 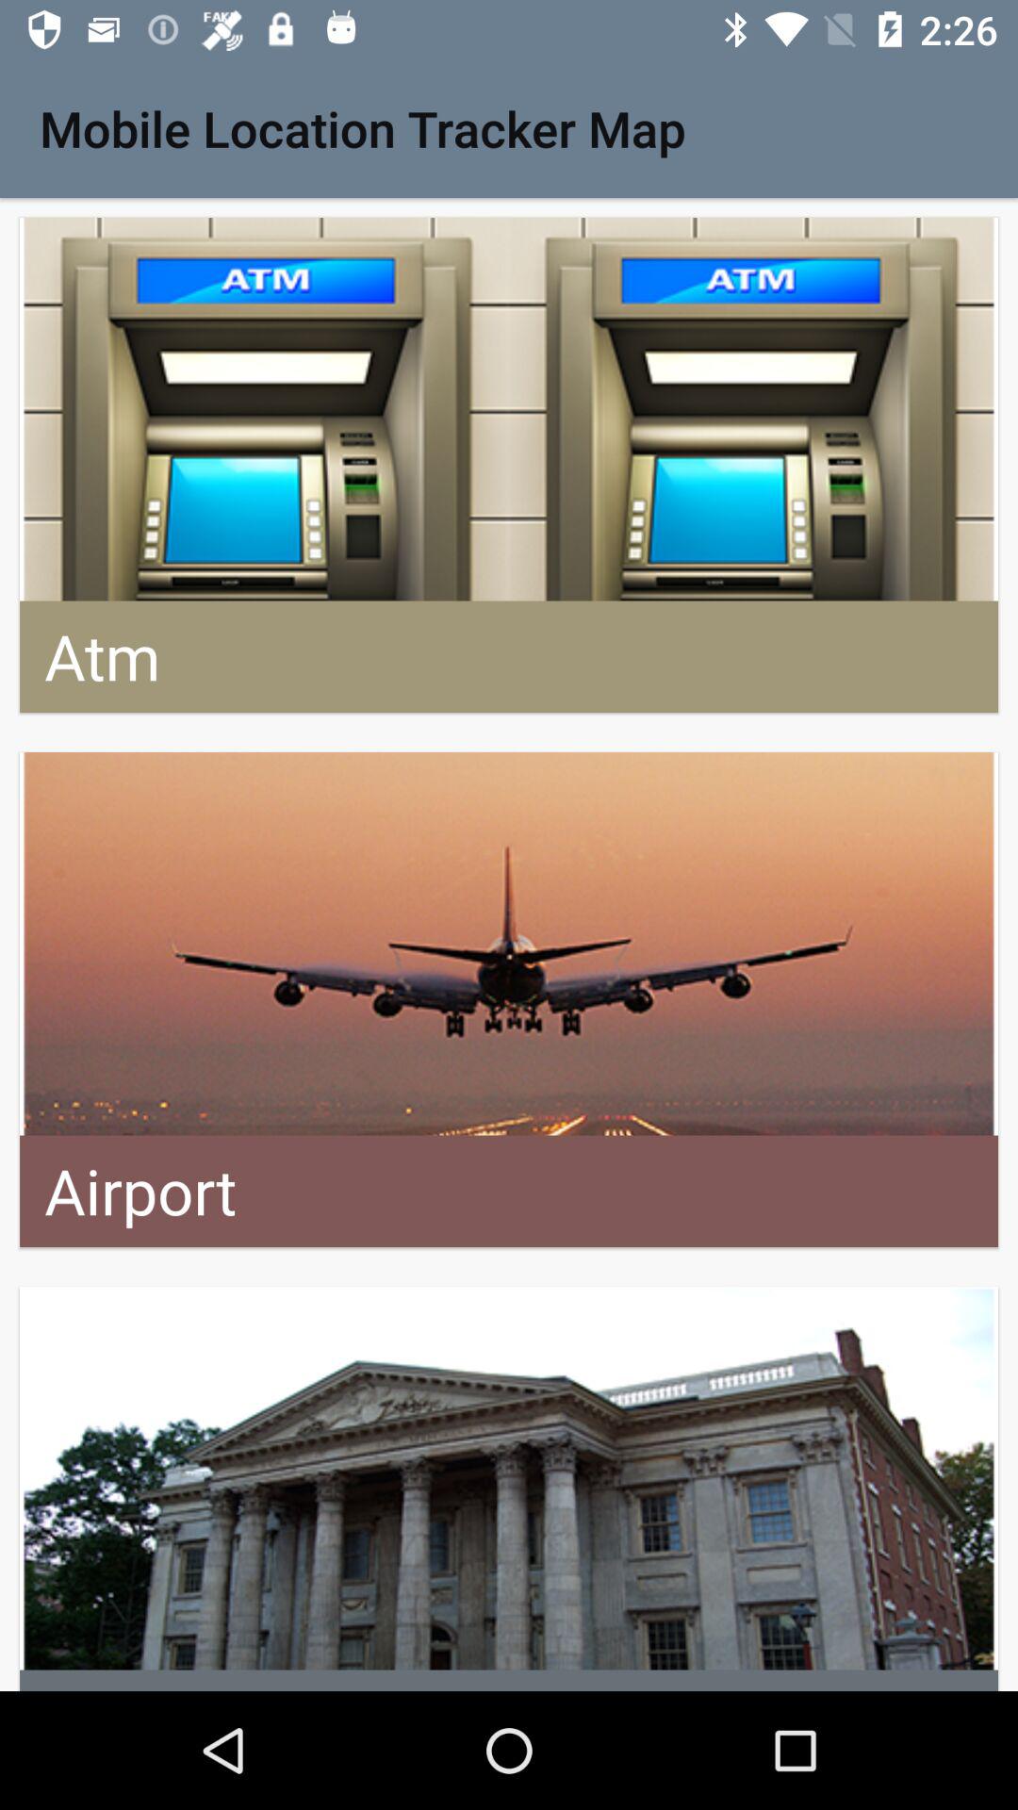 I want to click on atm, so click(x=509, y=466).